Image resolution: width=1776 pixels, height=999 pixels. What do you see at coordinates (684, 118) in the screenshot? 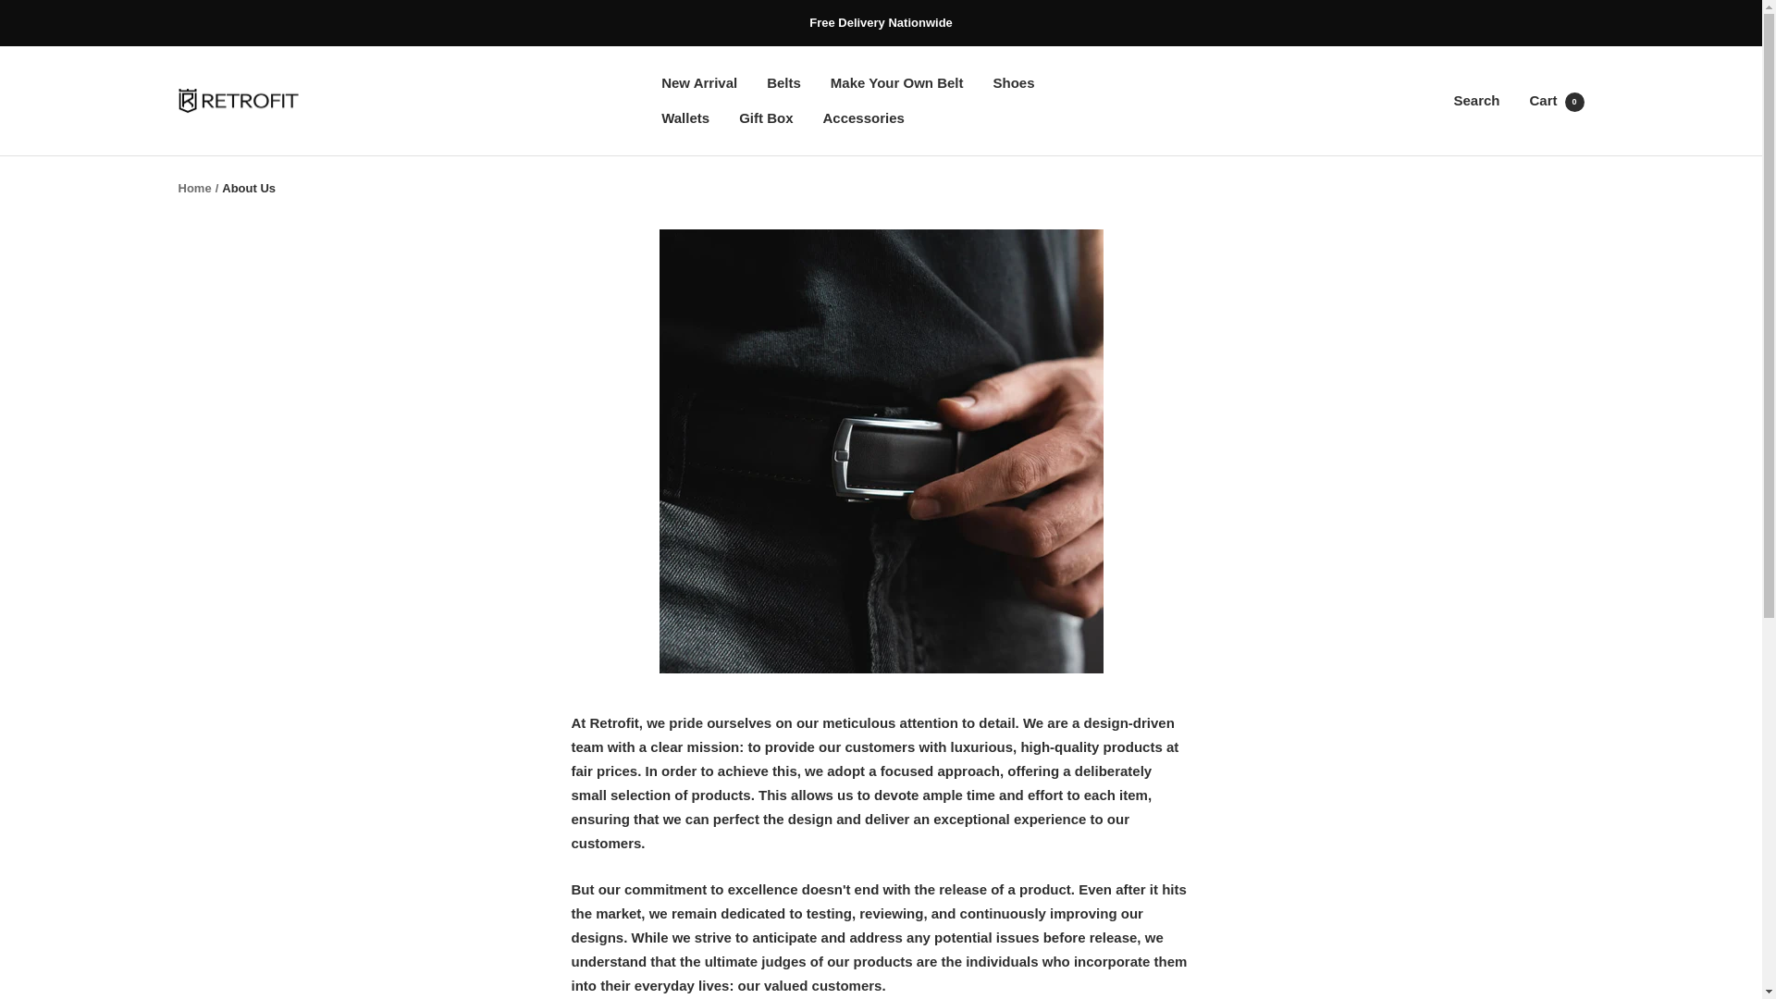
I see `Accessories` at bounding box center [684, 118].